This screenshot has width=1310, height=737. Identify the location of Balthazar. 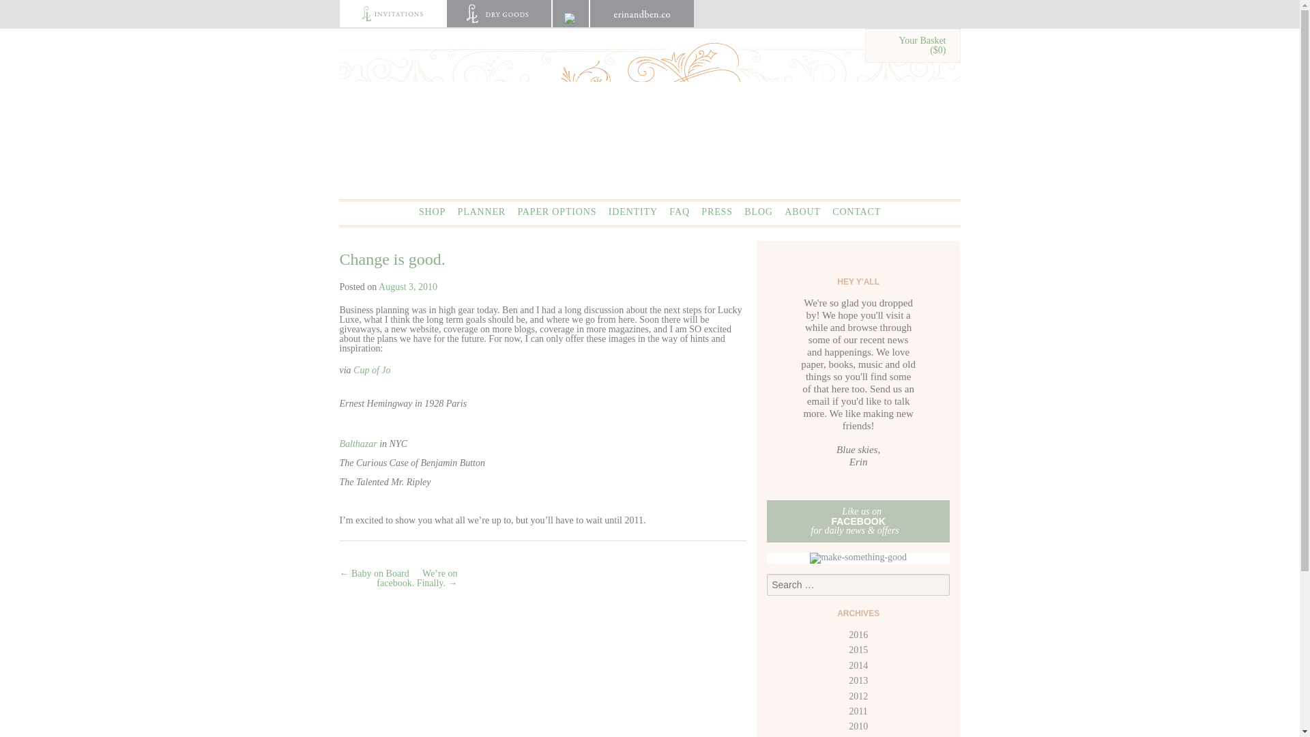
(358, 444).